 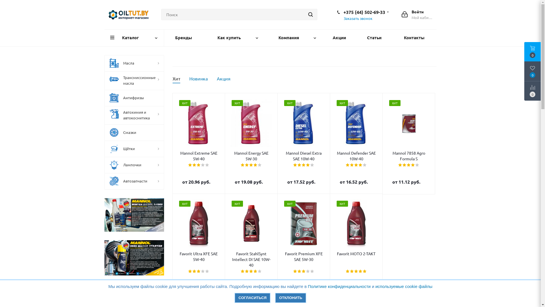 I want to click on 2, so click(x=195, y=271).